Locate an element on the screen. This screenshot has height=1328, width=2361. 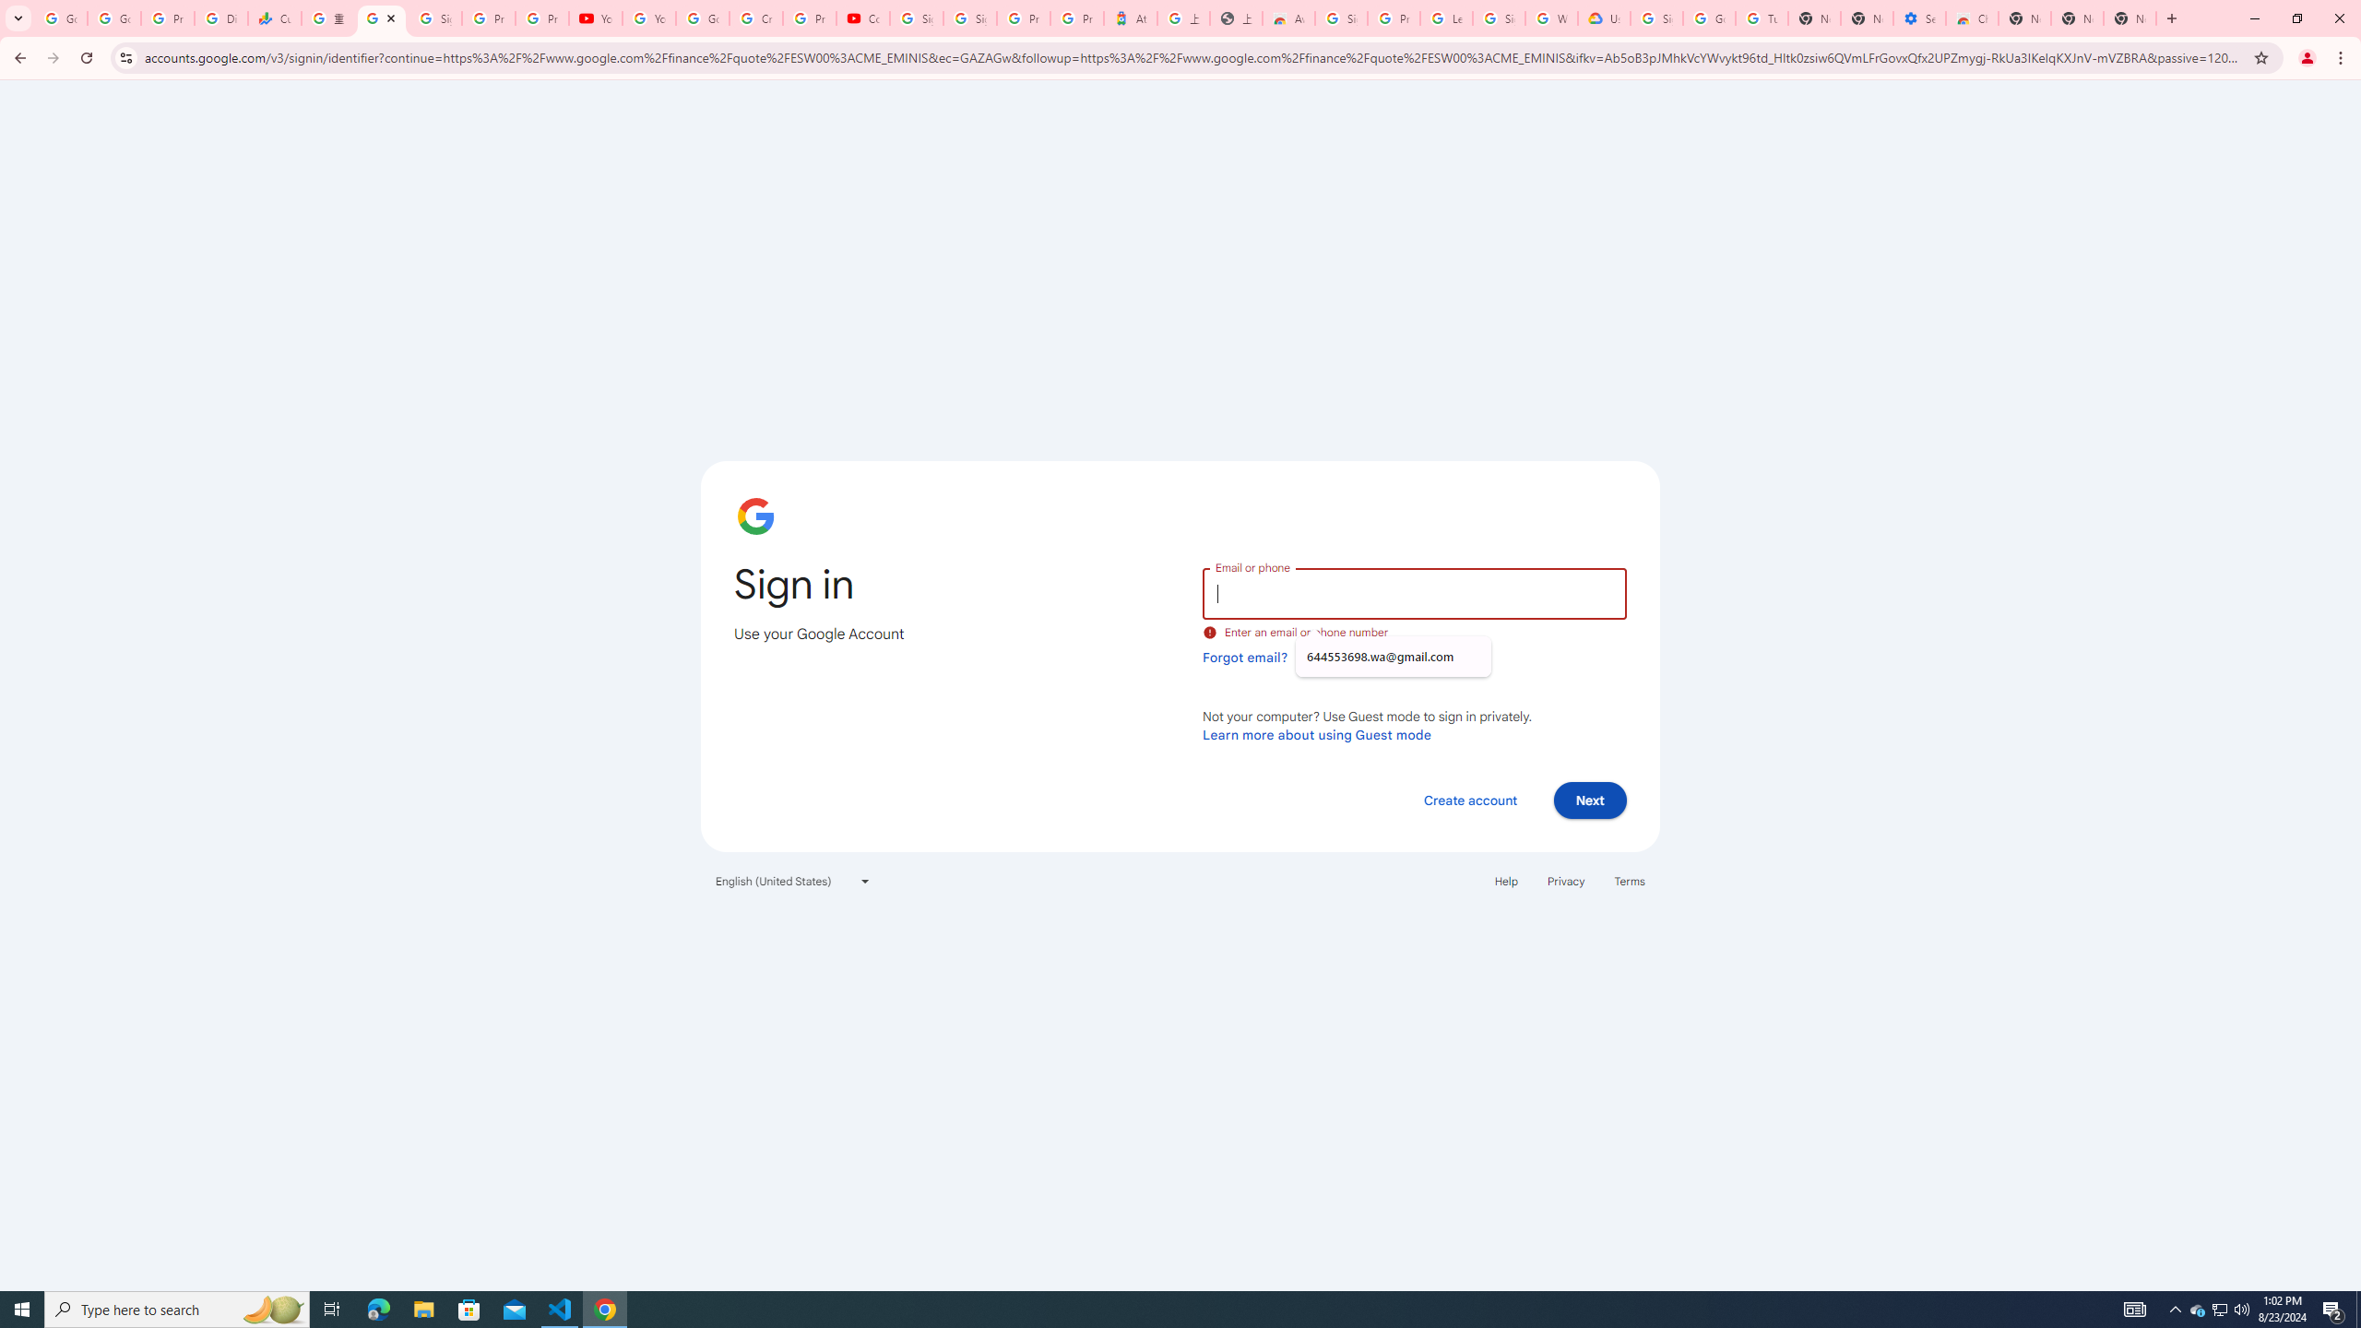
YouTube is located at coordinates (596, 18).